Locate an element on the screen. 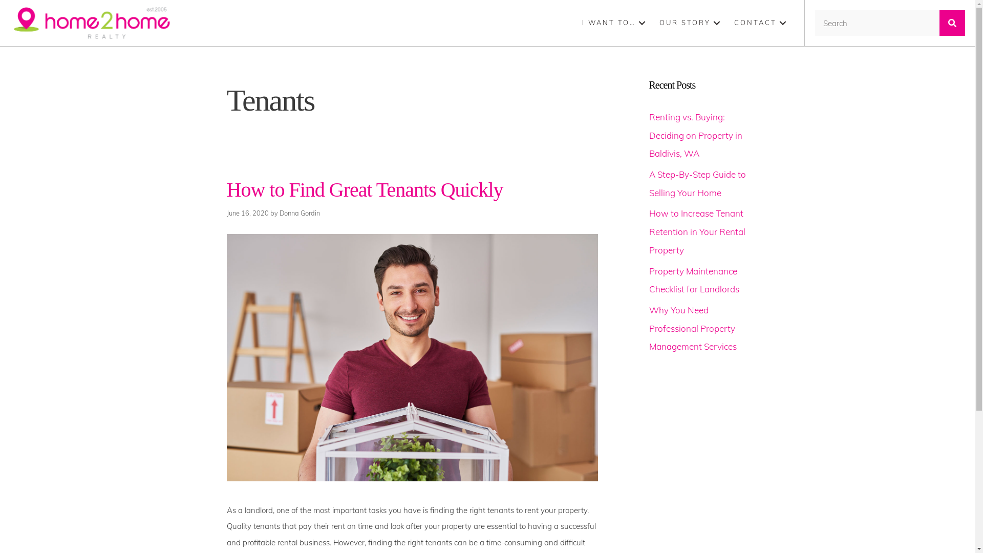 The width and height of the screenshot is (983, 553). home2home_LOGO 2019-02 is located at coordinates (92, 23).